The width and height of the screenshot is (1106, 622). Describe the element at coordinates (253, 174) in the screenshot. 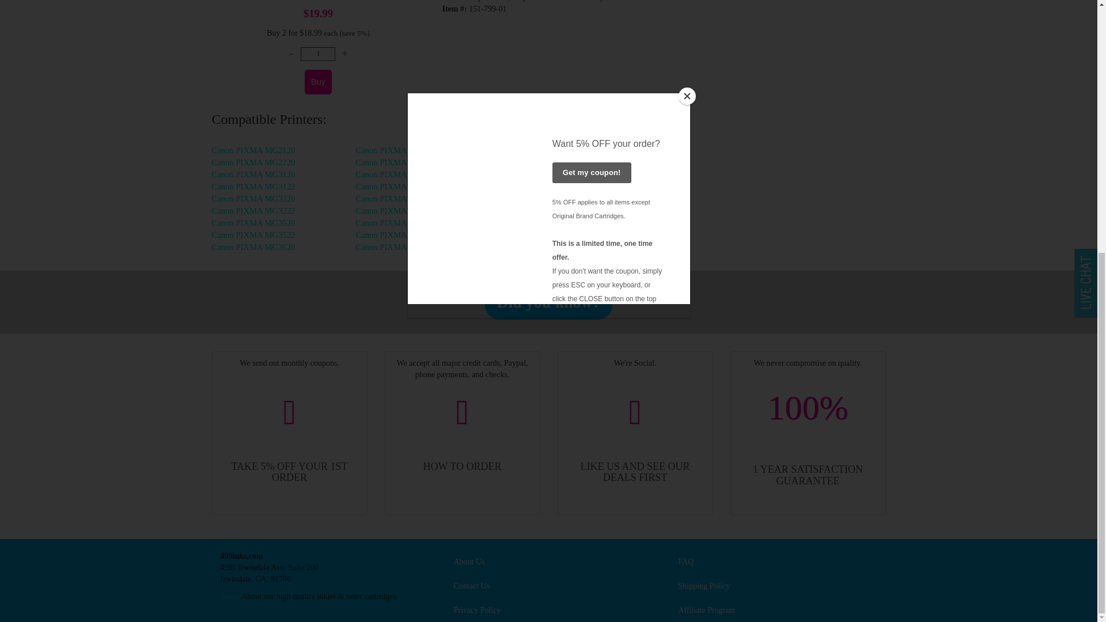

I see `Canon PIXMA MG3120` at that location.